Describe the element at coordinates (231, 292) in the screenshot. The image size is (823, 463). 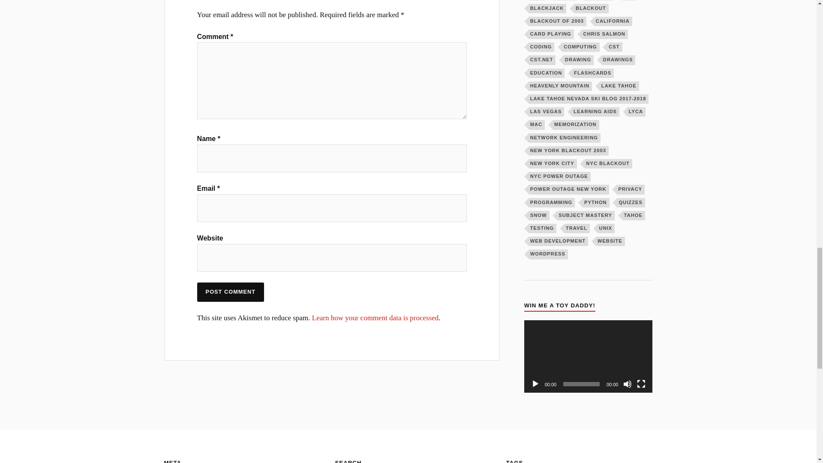
I see `Post Comment` at that location.